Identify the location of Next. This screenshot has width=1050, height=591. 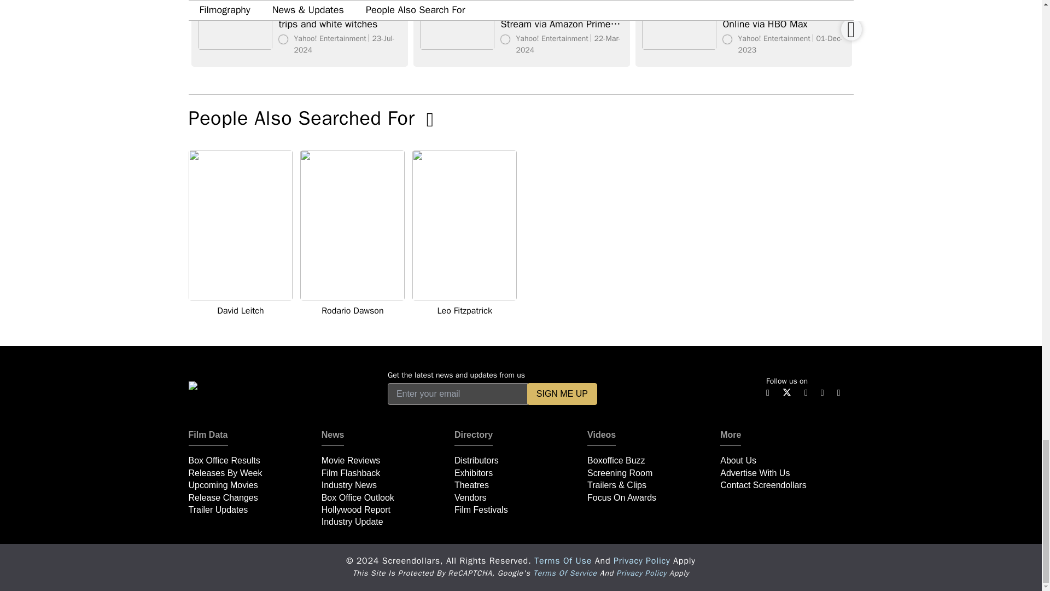
(851, 30).